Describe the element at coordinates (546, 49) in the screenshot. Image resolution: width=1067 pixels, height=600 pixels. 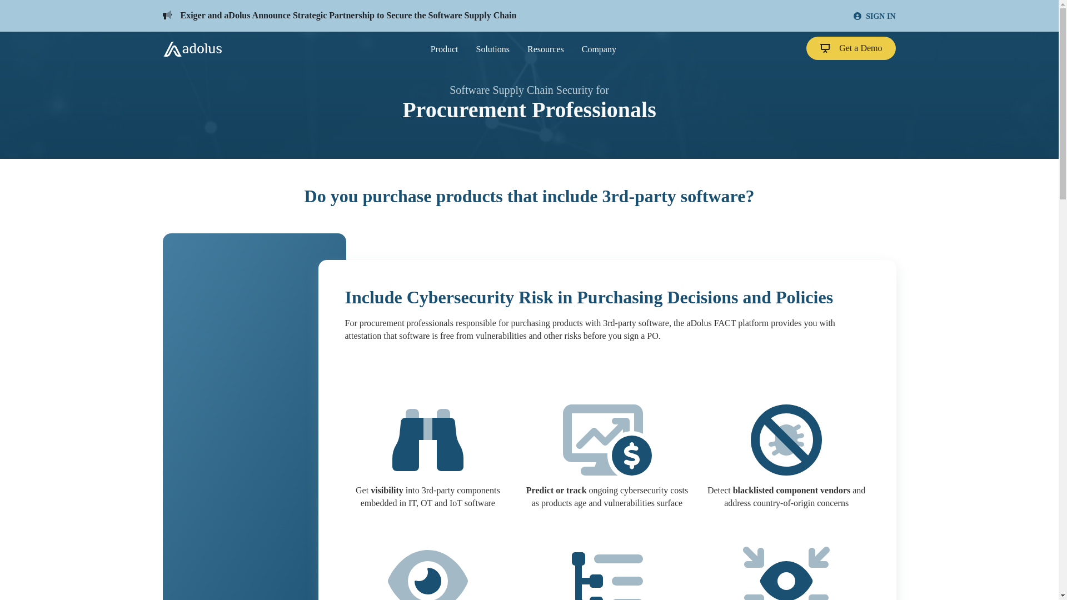
I see `Resources` at that location.